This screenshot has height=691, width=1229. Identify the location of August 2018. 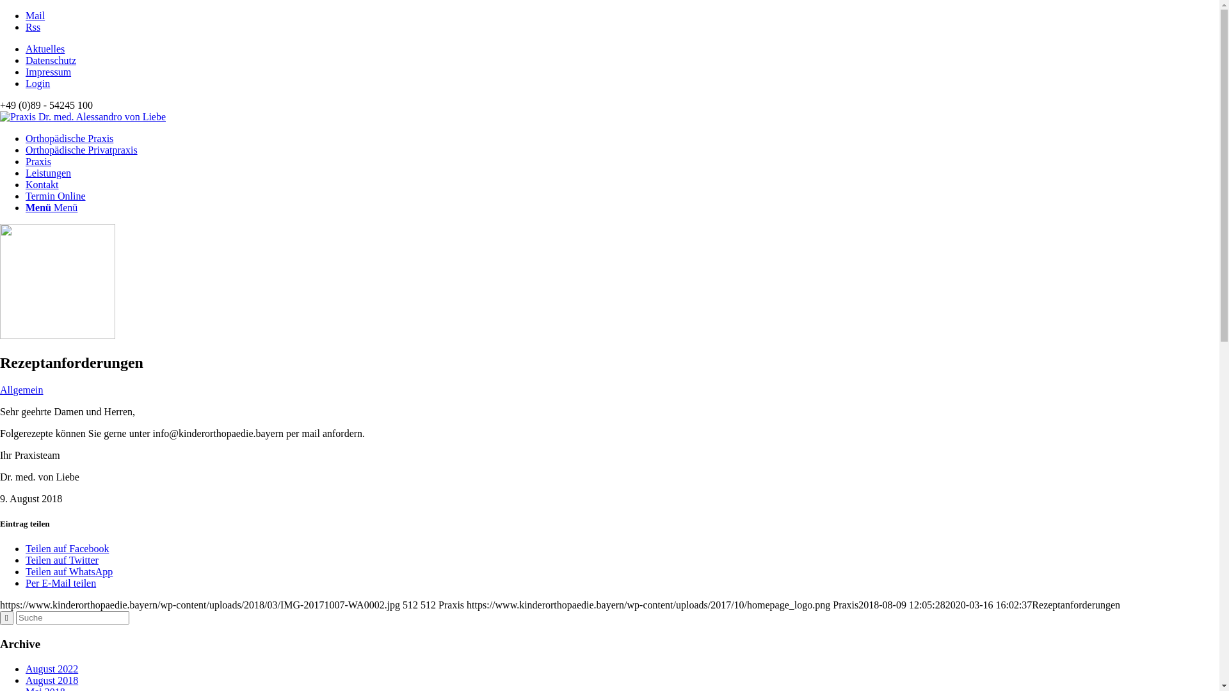
(52, 681).